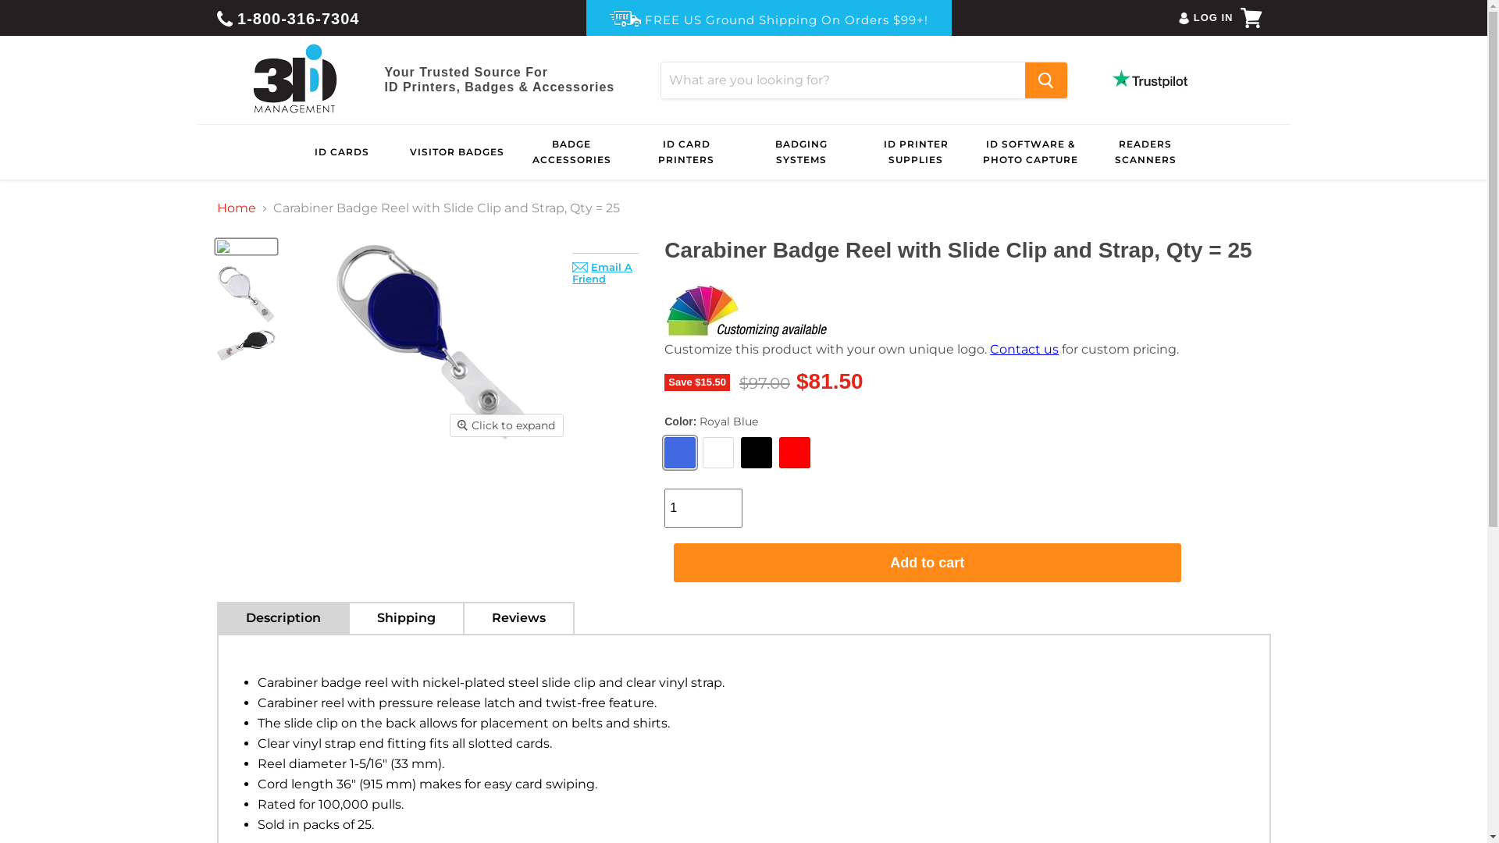 The image size is (1499, 843). I want to click on READERS SCANNERS, so click(1145, 152).